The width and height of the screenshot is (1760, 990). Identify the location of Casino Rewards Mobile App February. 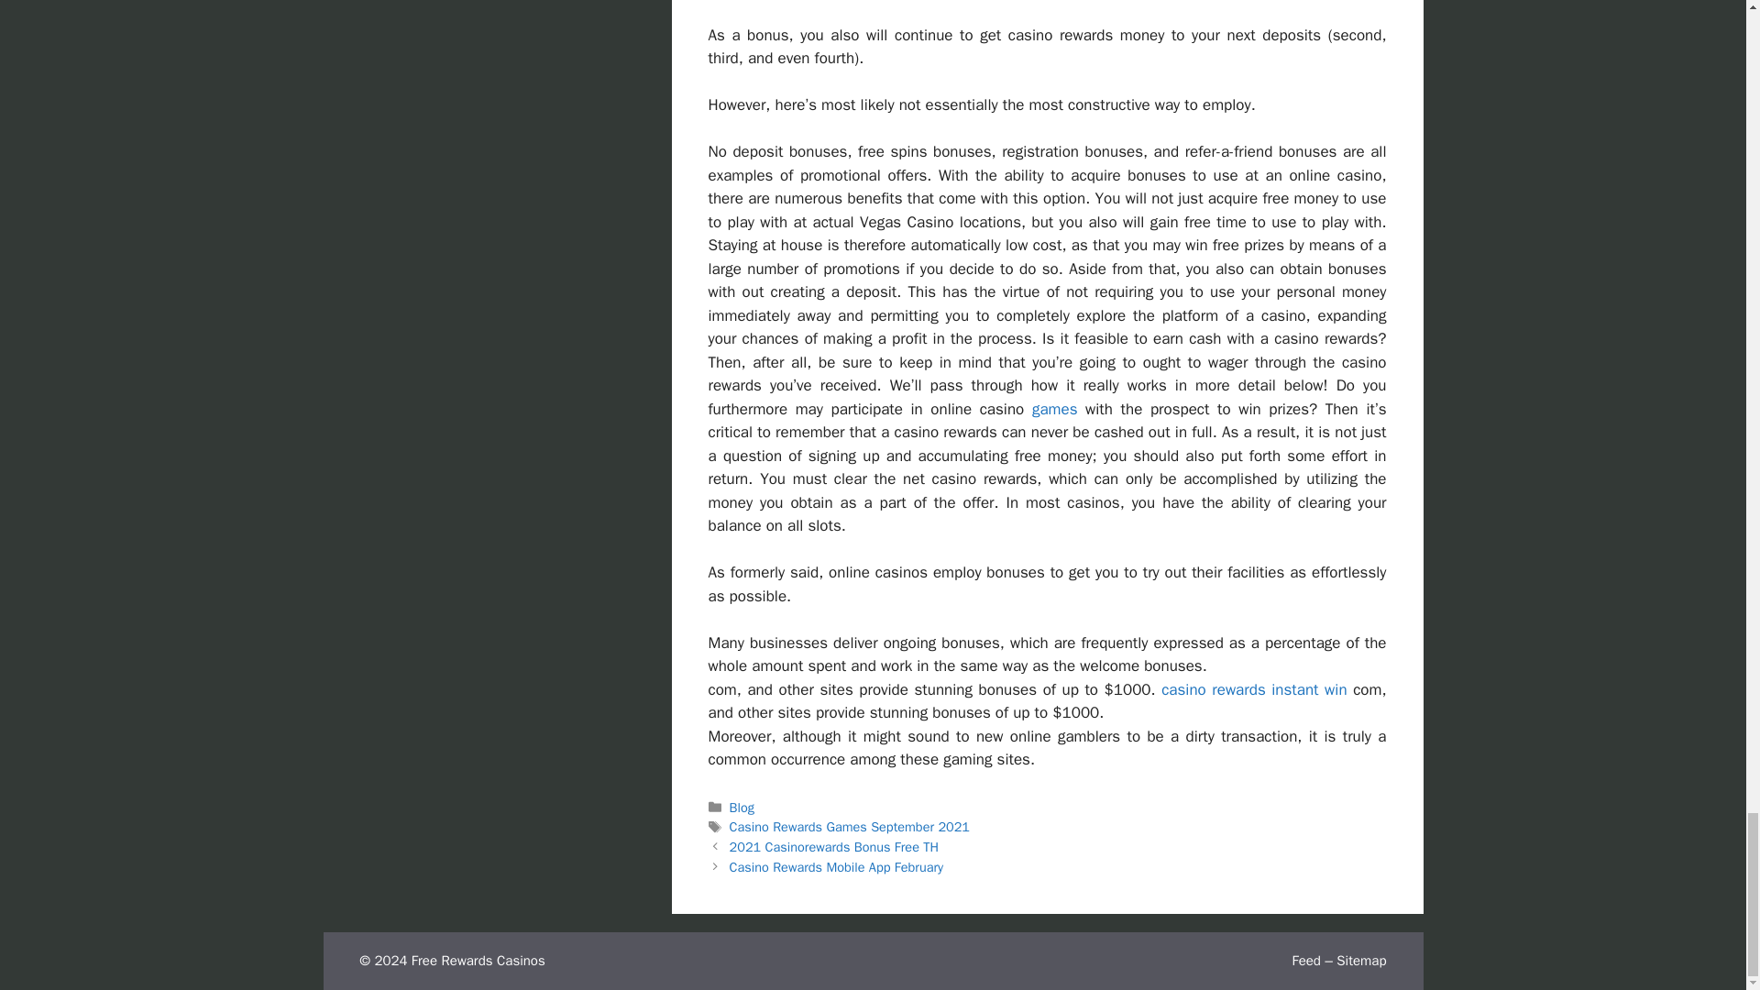
(836, 867).